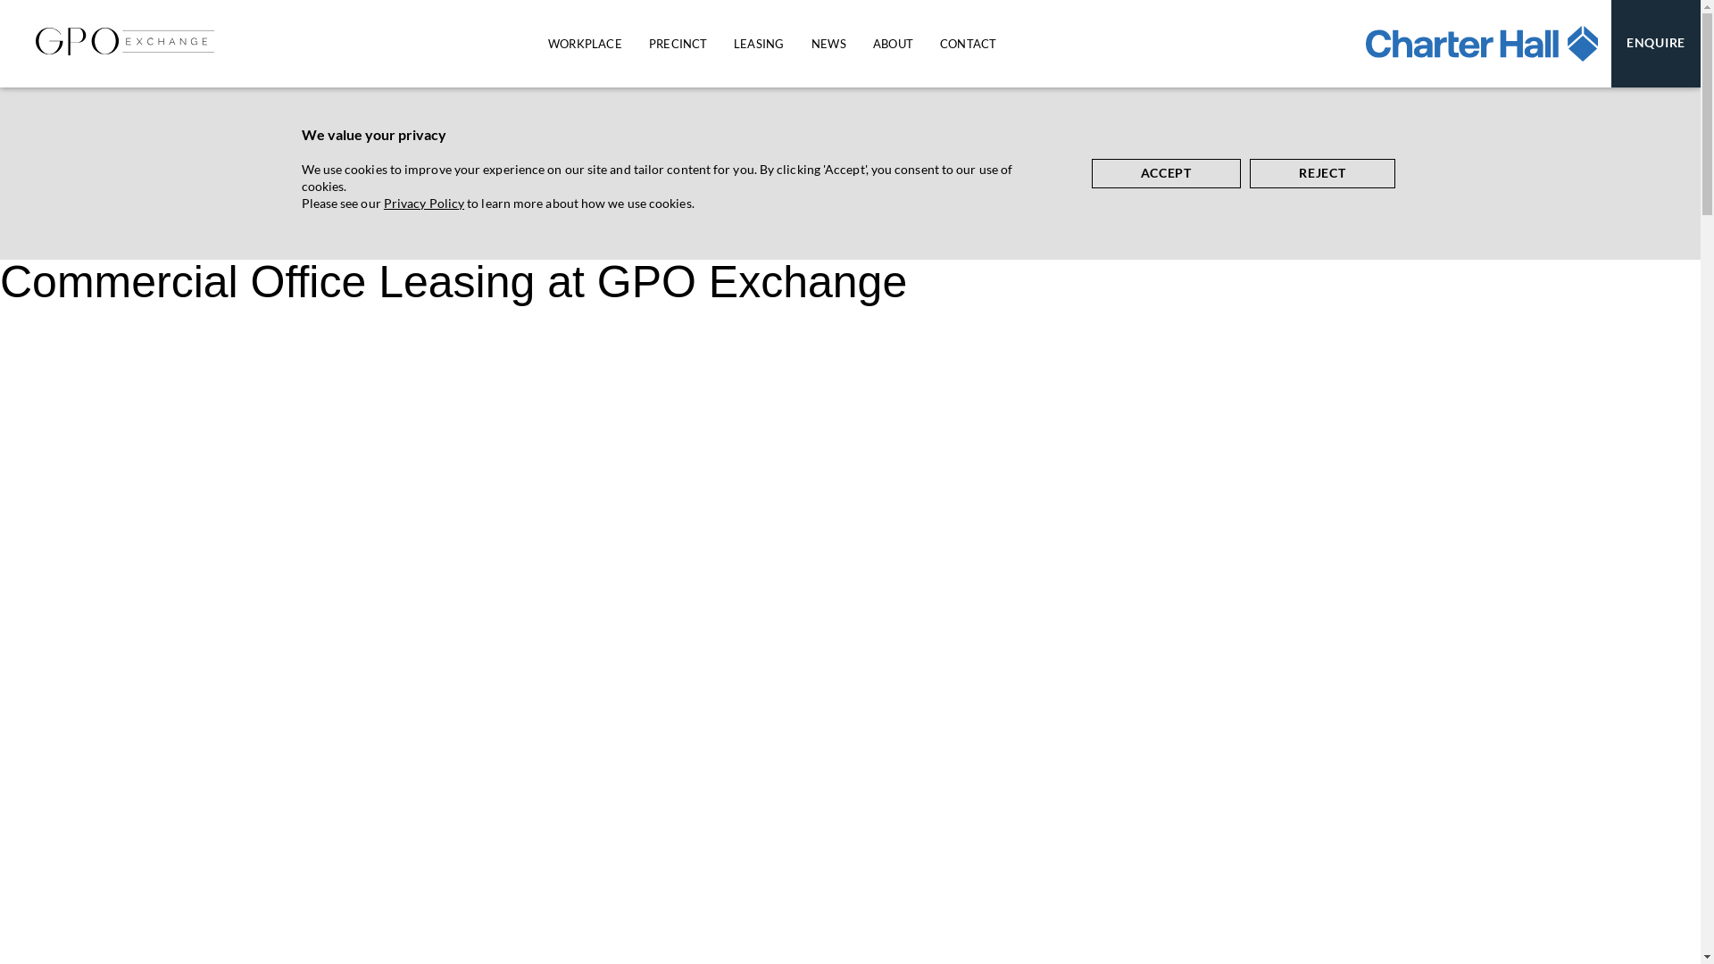 The image size is (1714, 964). I want to click on ACCEPT, so click(1166, 173).